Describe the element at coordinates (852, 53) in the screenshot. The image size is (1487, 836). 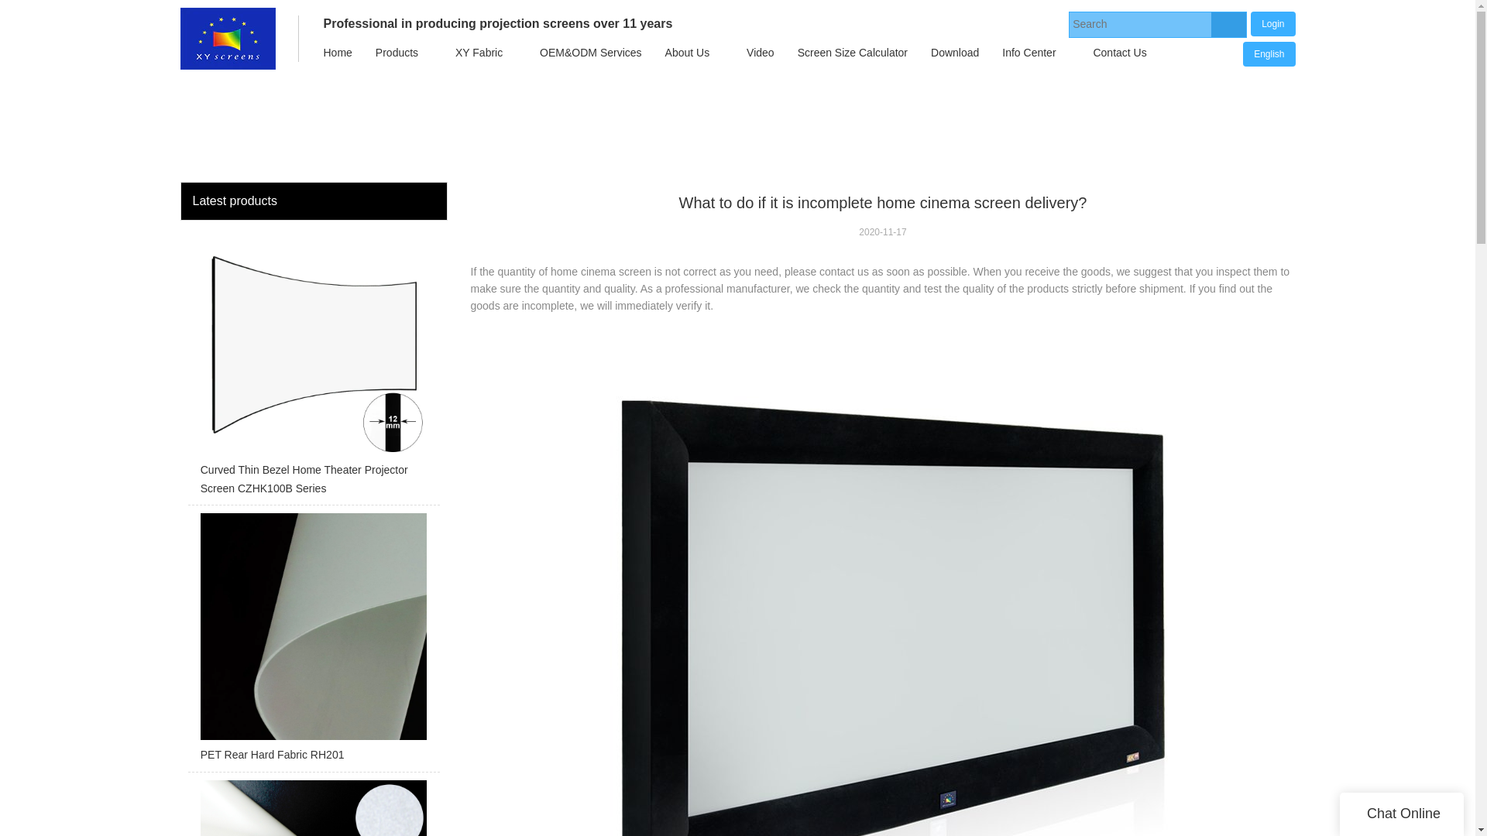
I see `Screen Size Calculator` at that location.